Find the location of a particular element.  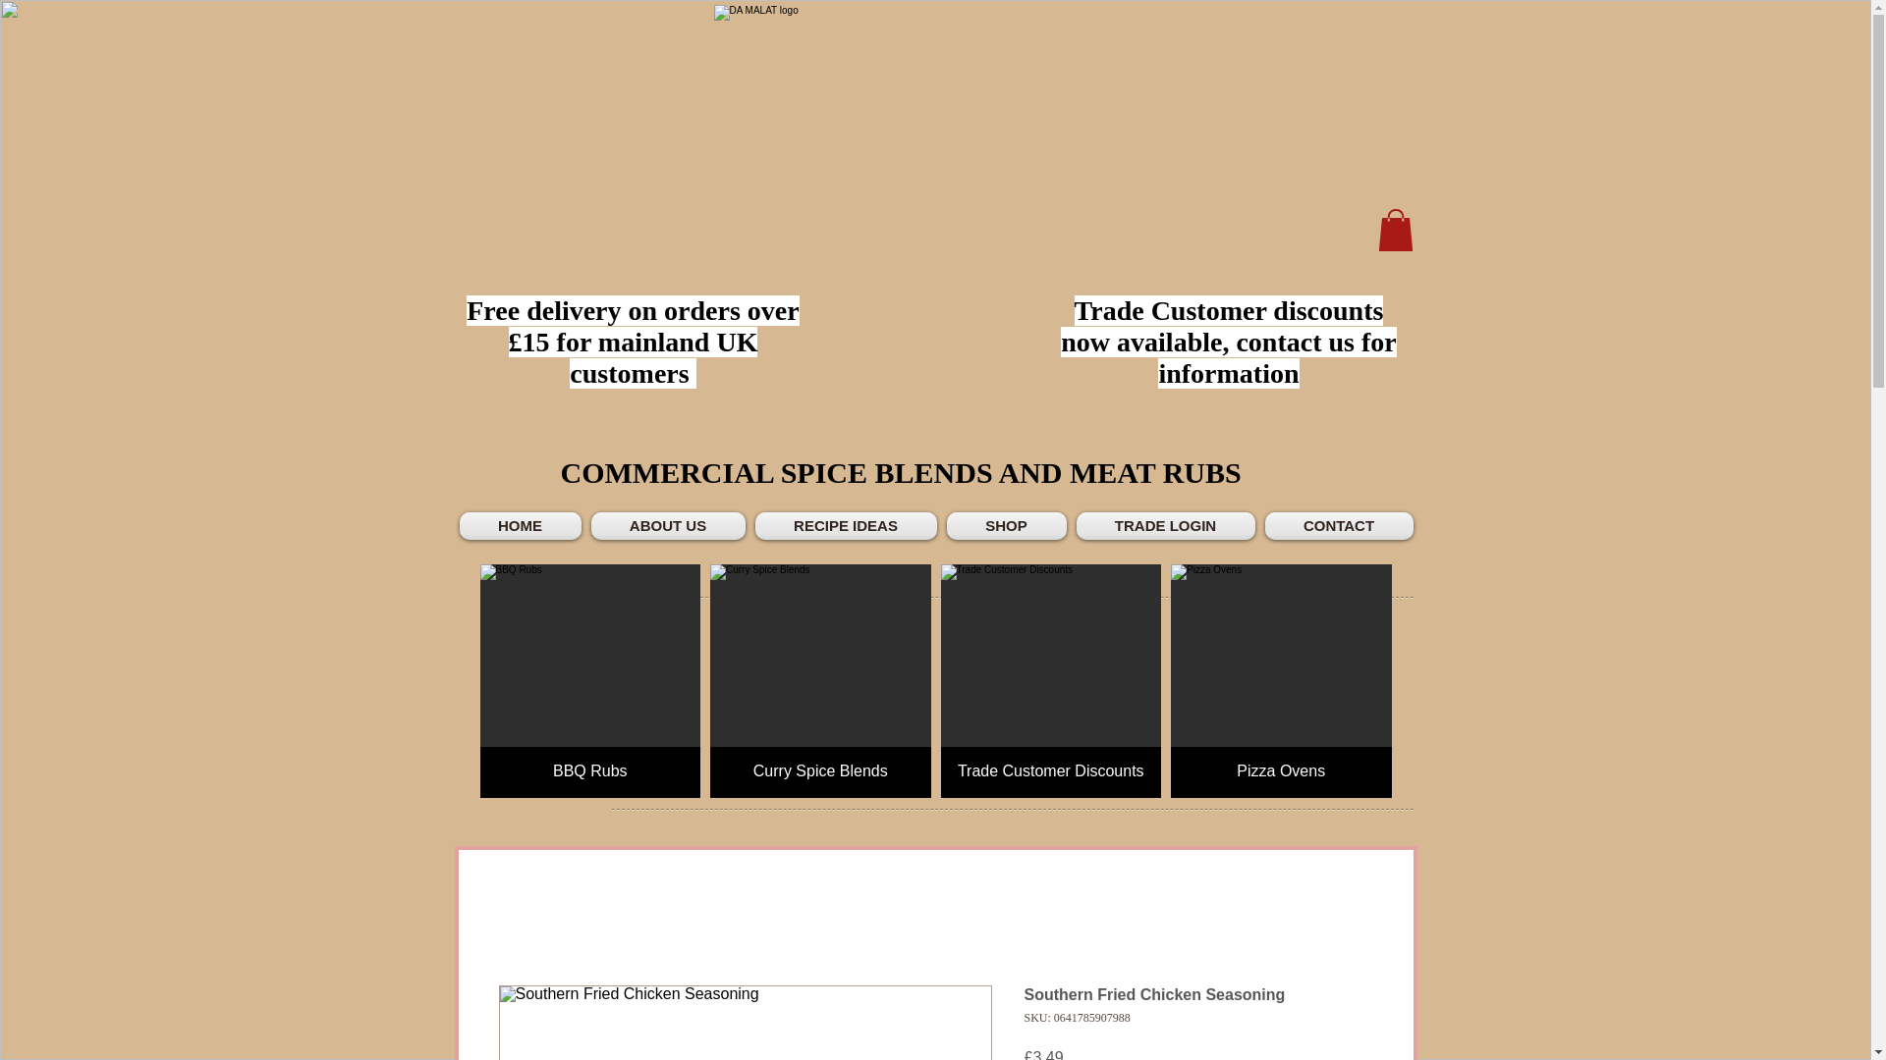

ABOUT US is located at coordinates (666, 525).